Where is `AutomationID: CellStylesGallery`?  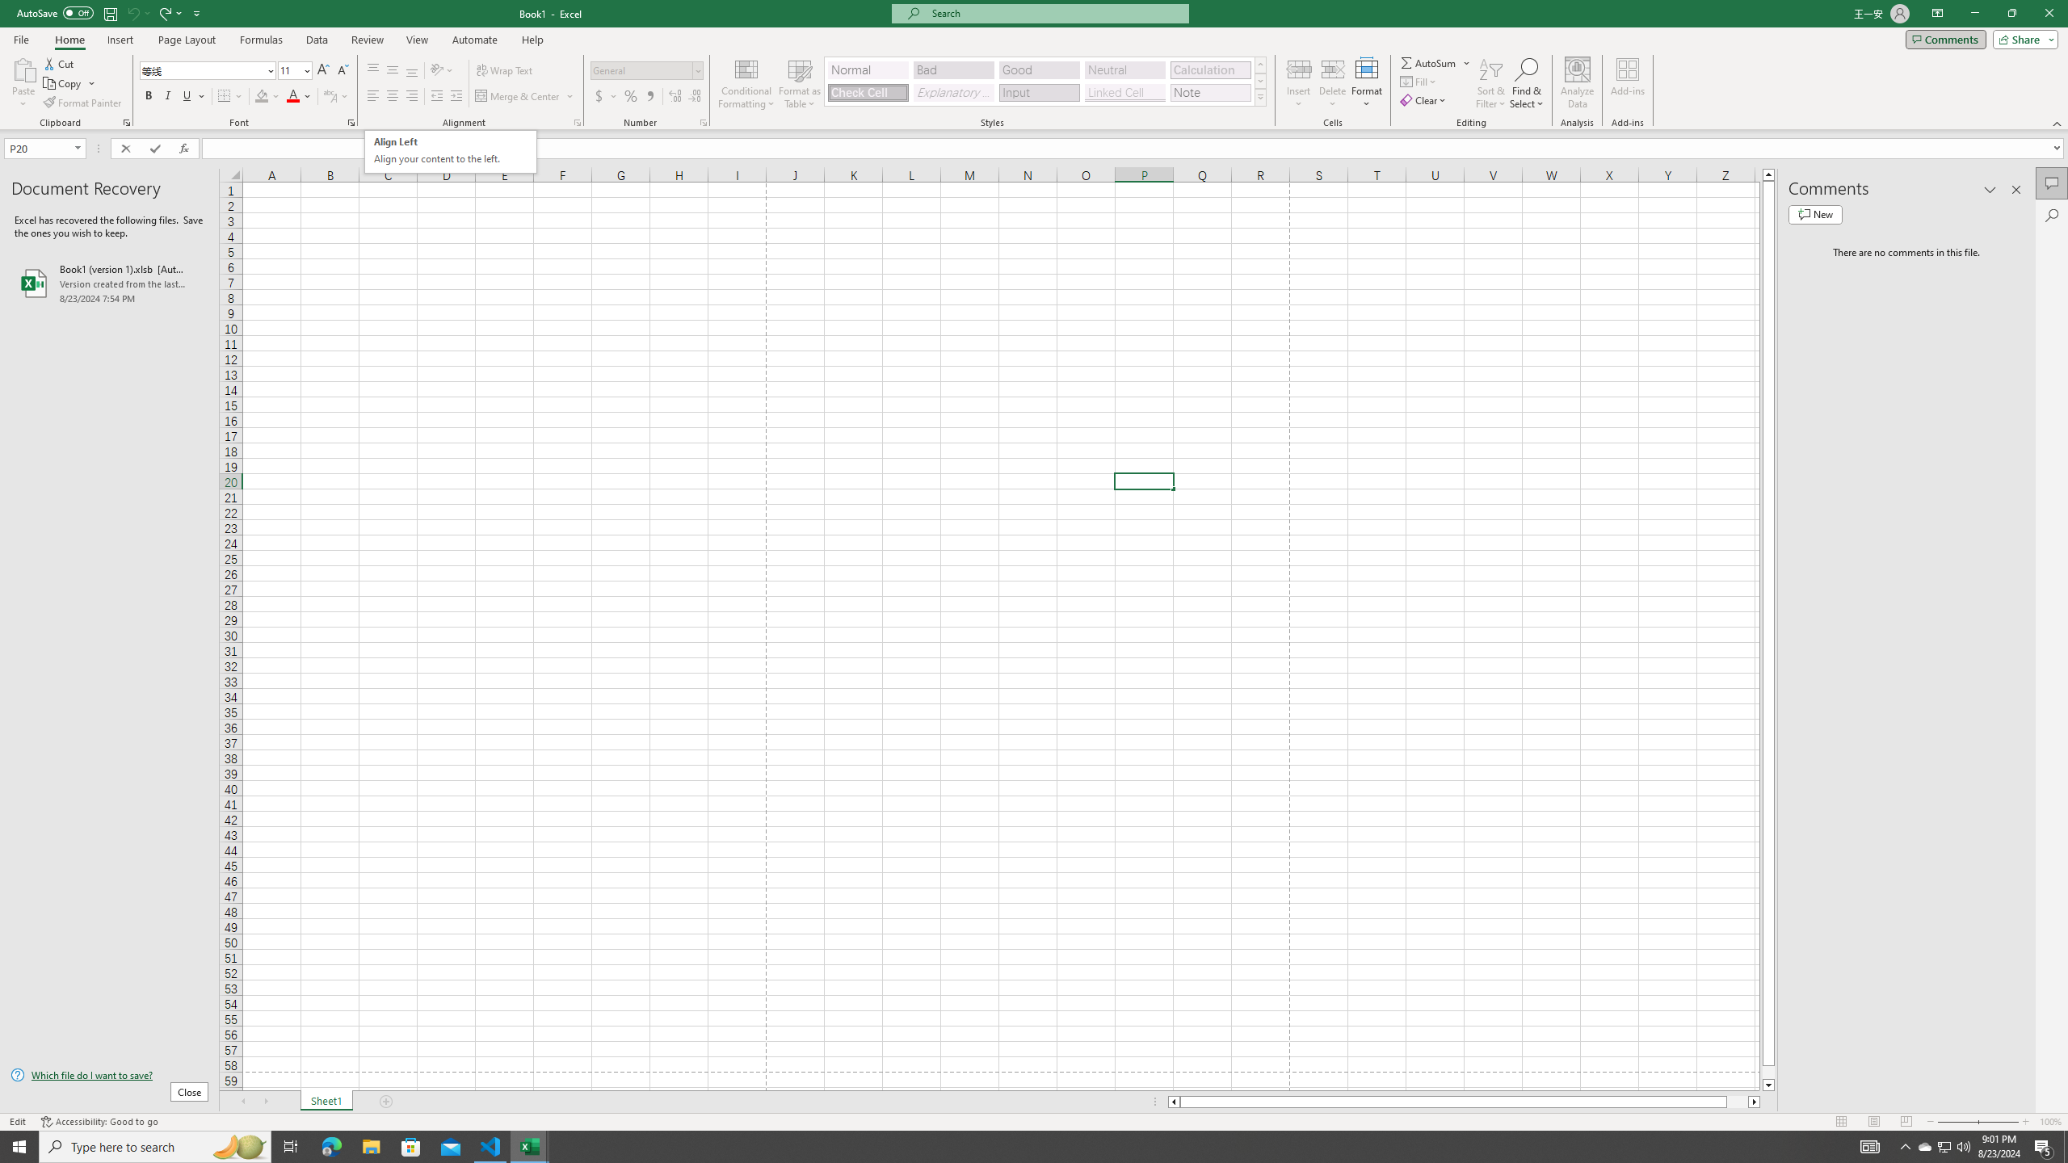 AutomationID: CellStylesGallery is located at coordinates (1045, 82).